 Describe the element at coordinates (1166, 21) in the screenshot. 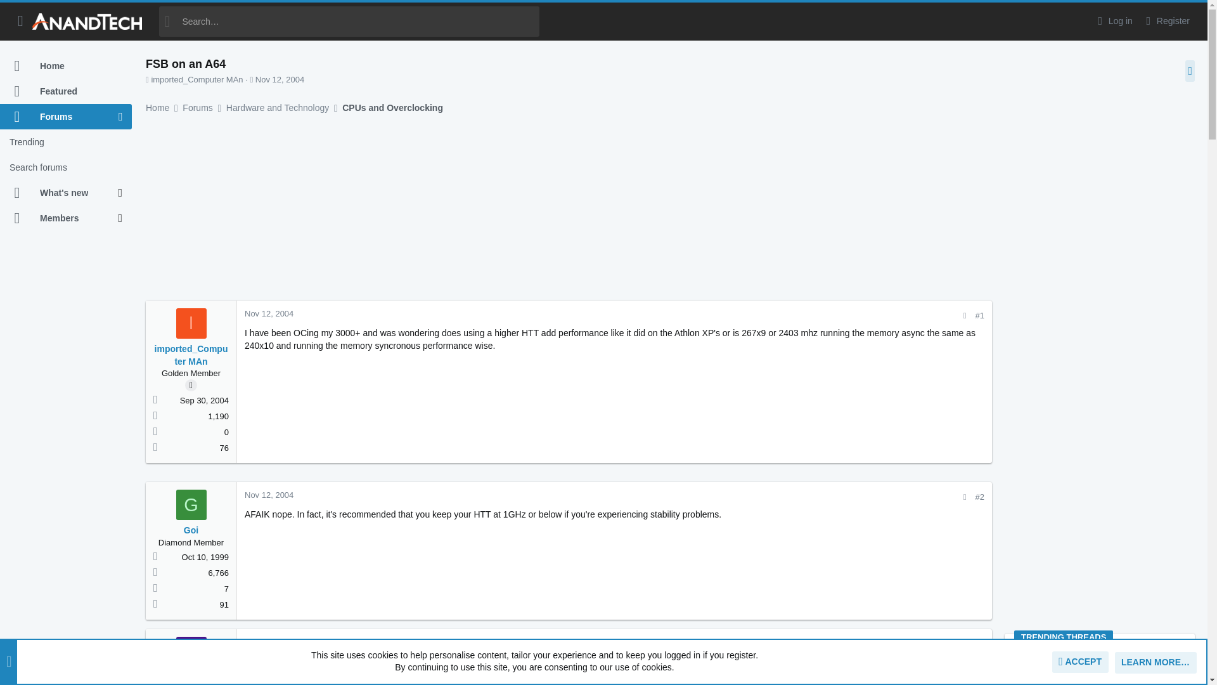

I see `Register` at that location.